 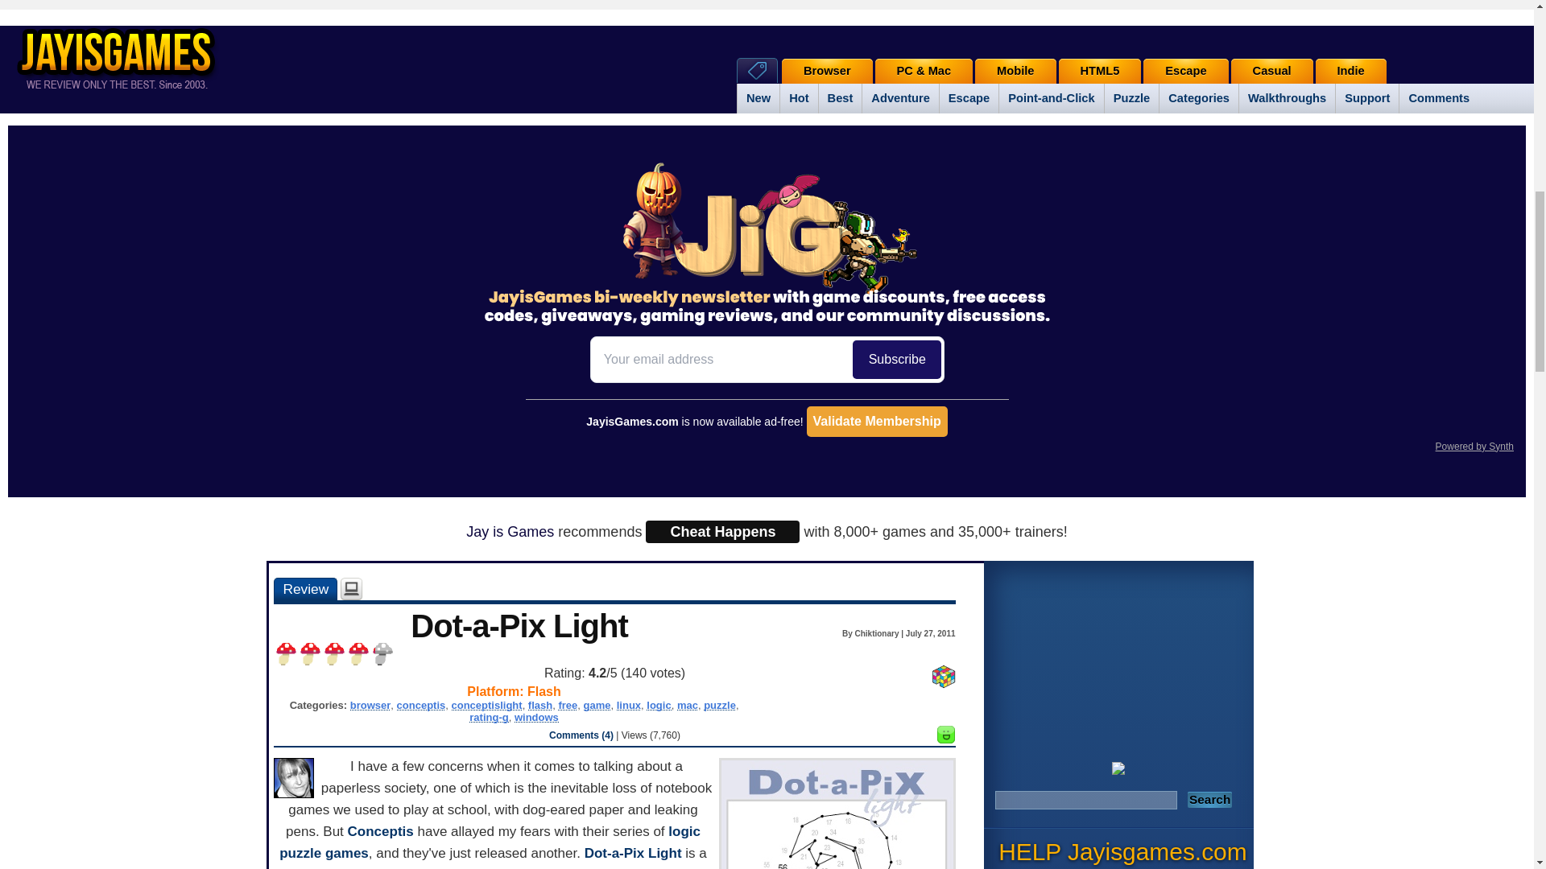 I want to click on Search, so click(x=1209, y=800).